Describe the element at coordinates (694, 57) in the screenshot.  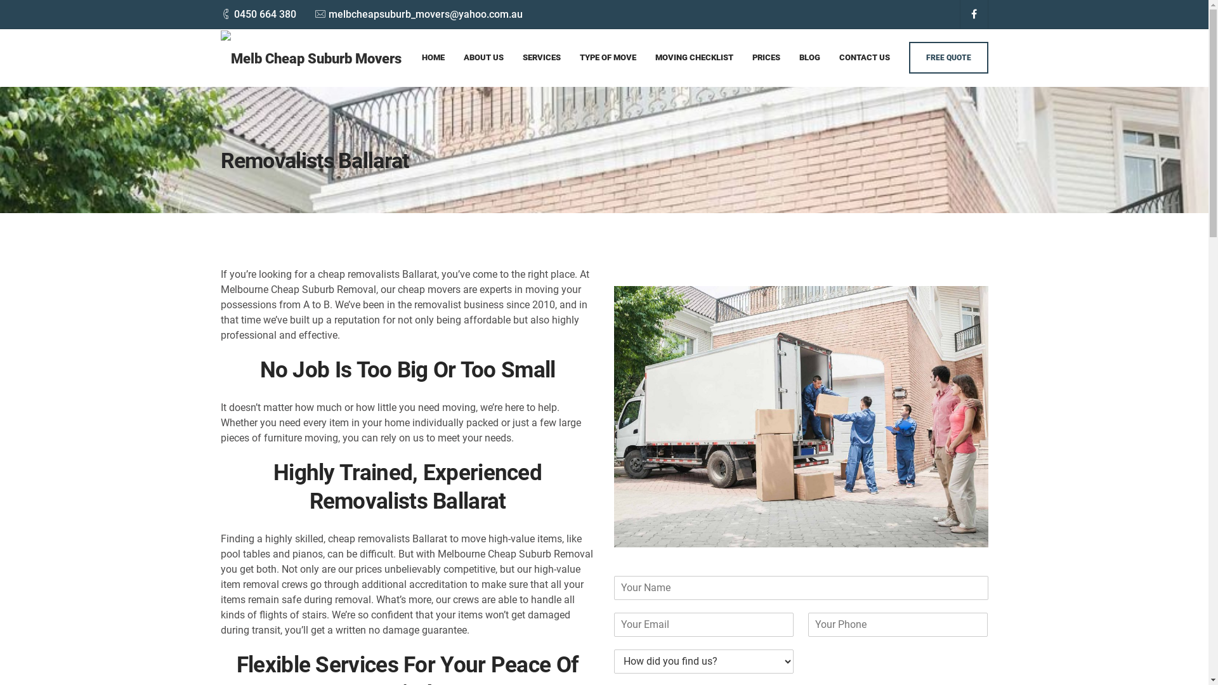
I see `MOVING CHECKLIST` at that location.